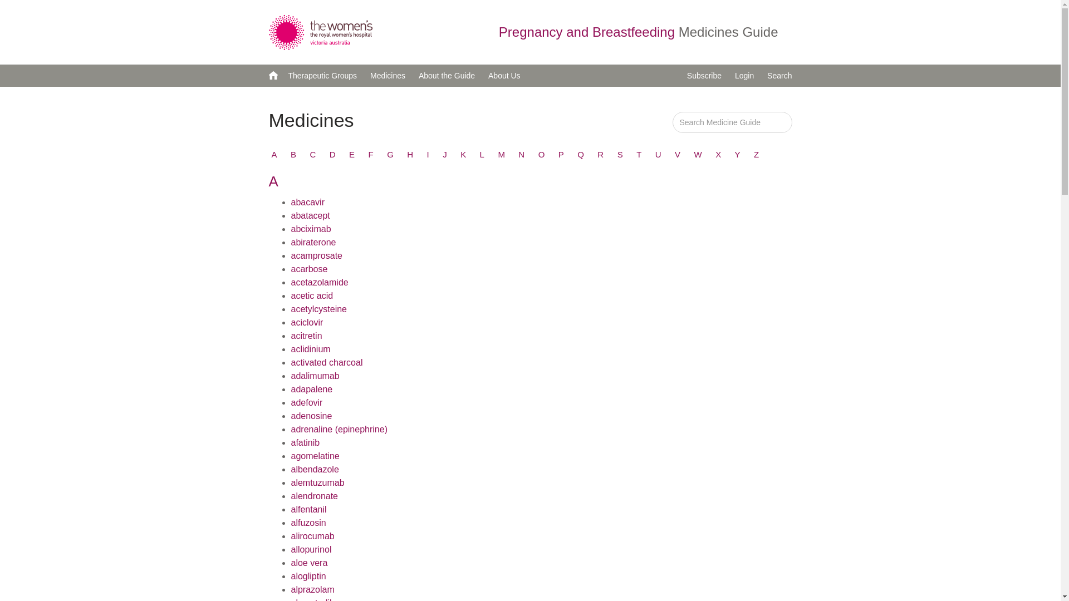 The height and width of the screenshot is (601, 1069). Describe the element at coordinates (316, 256) in the screenshot. I see `acamprosate` at that location.